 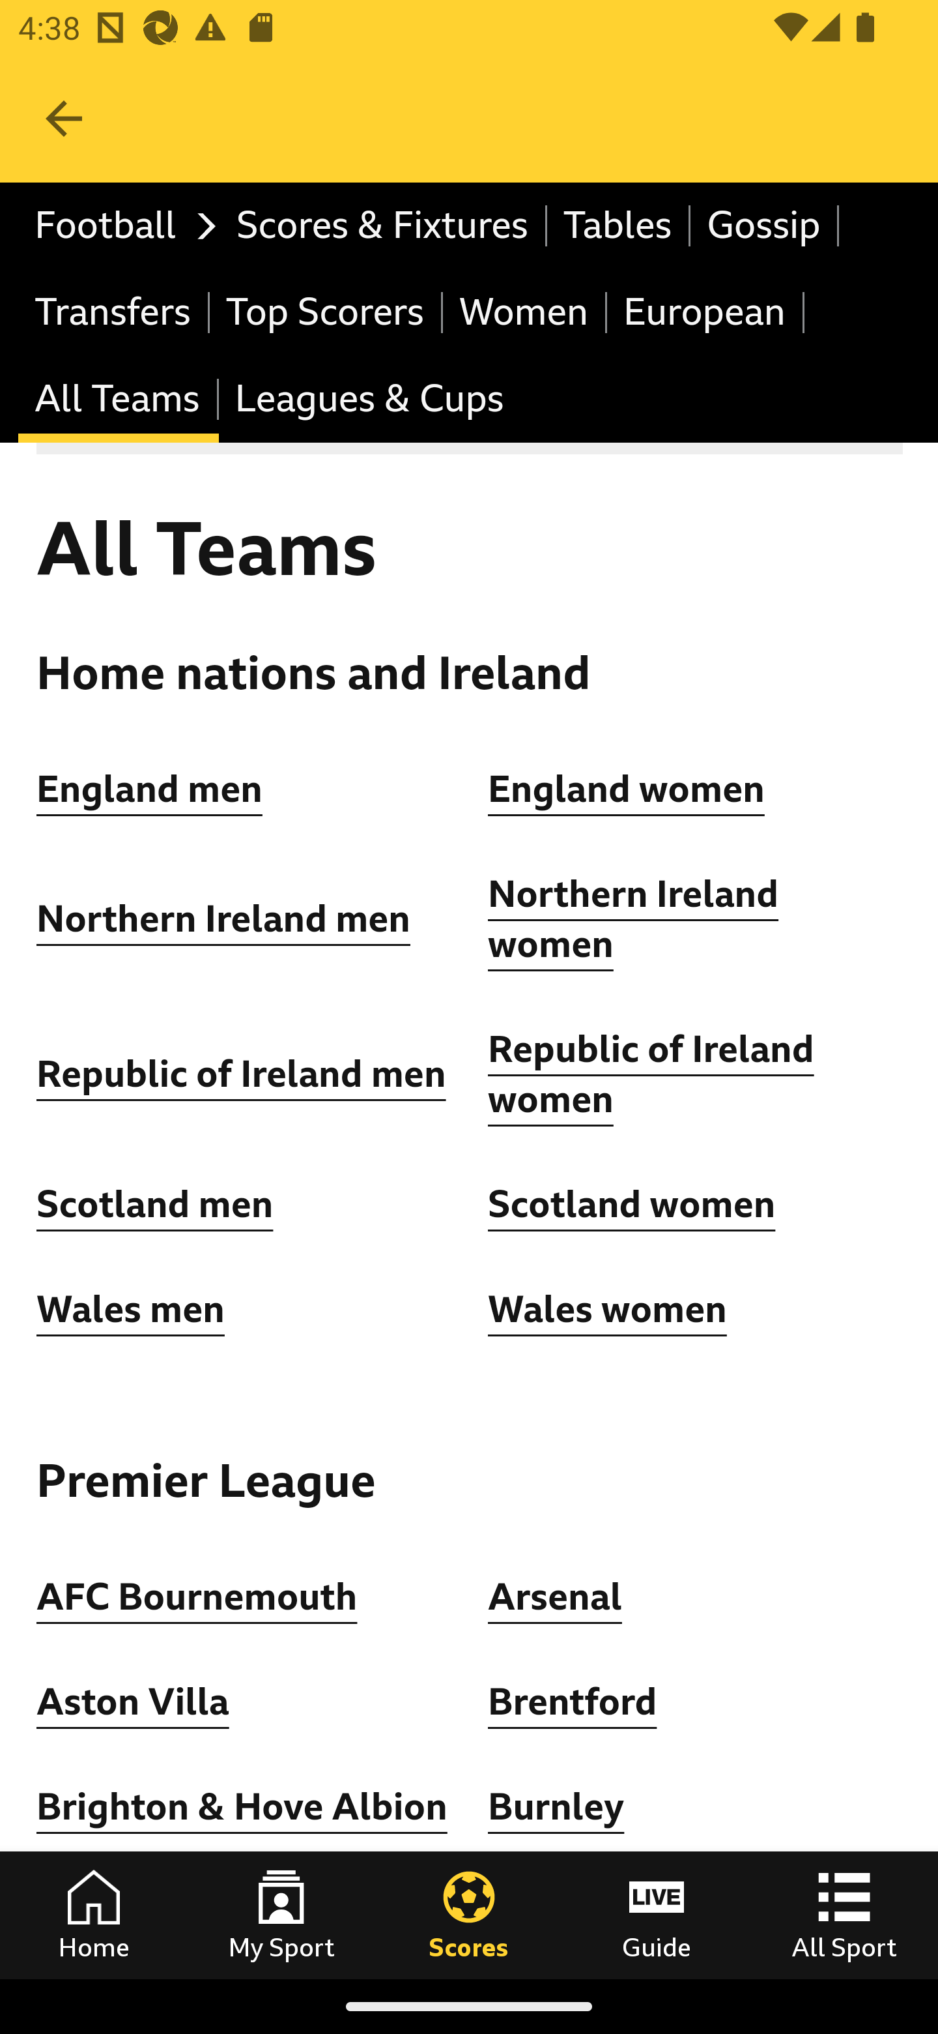 I want to click on Brighton & Hove Albion, so click(x=242, y=1807).